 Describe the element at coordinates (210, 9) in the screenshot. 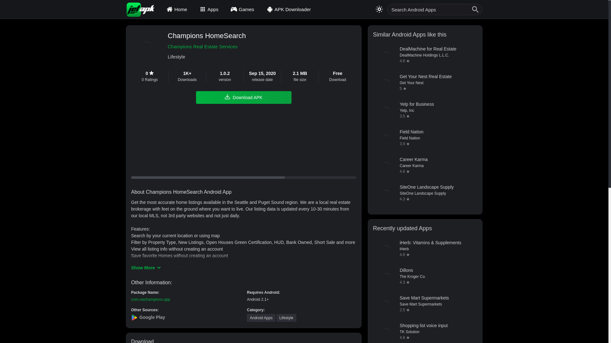

I see `Apps` at that location.